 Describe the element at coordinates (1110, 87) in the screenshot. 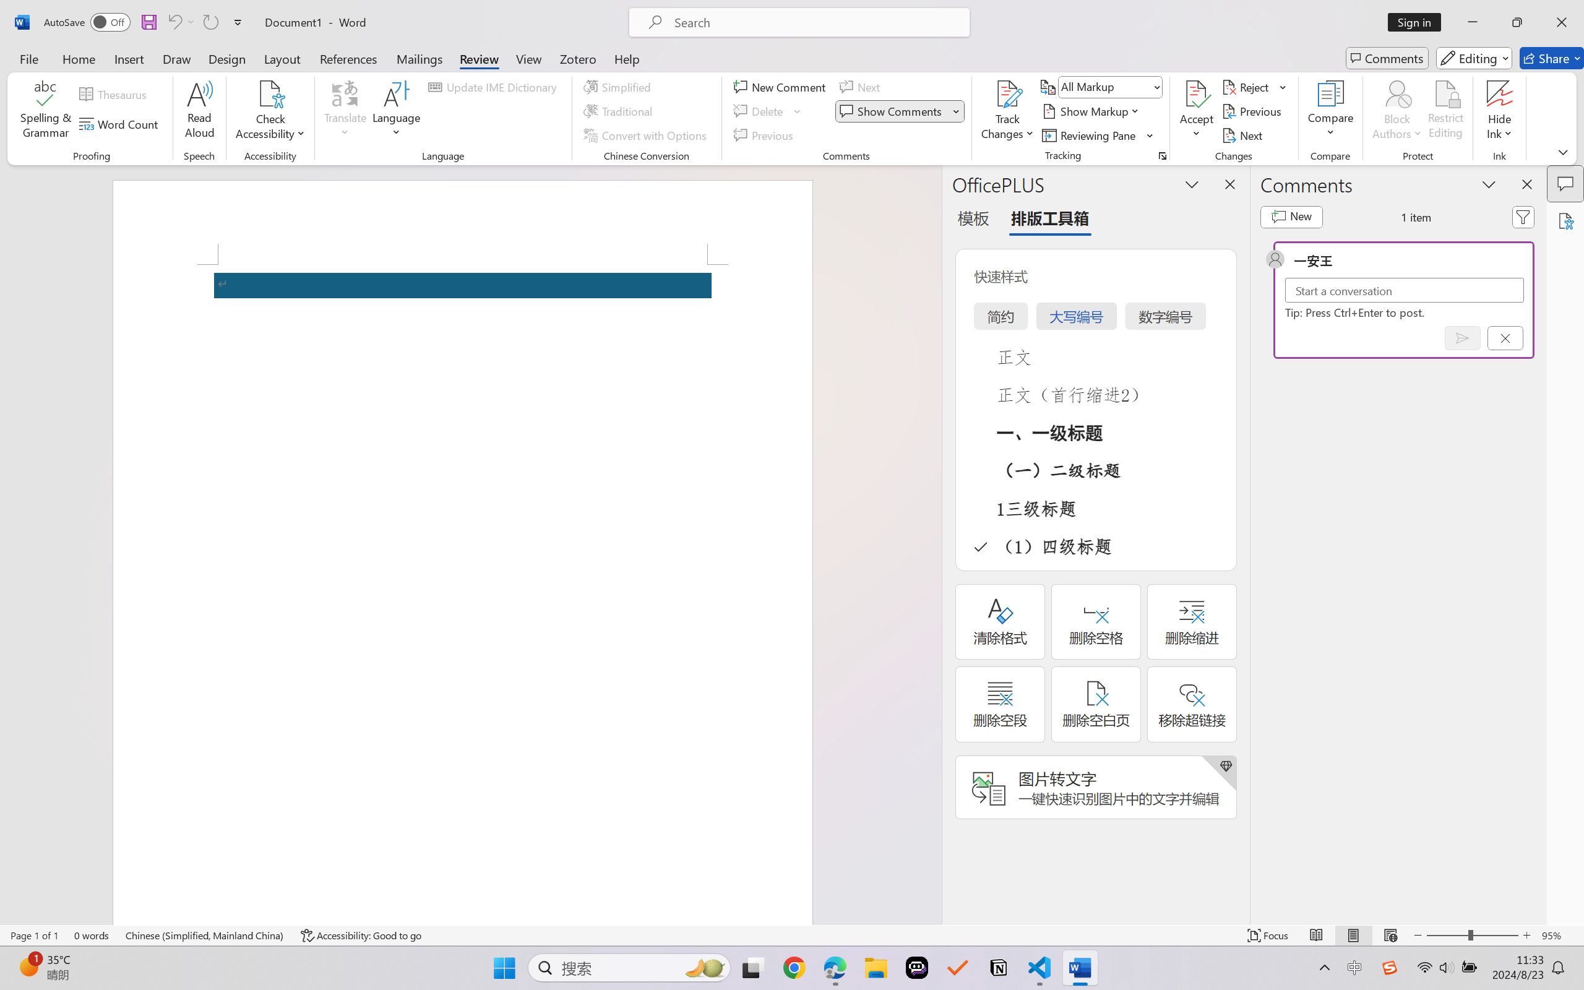

I see `Display for Review` at that location.